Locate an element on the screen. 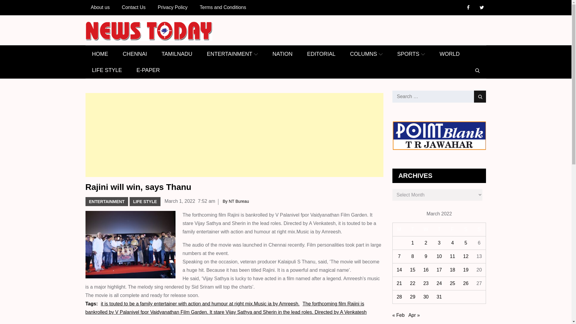 The image size is (576, 324). Wednesday is located at coordinates (426, 230).